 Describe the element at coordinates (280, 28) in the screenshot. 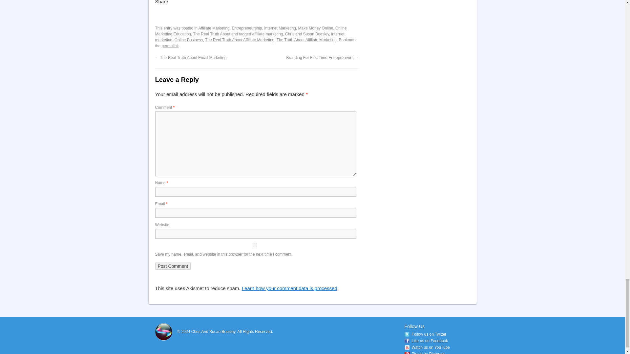

I see `Internet Marketing` at that location.